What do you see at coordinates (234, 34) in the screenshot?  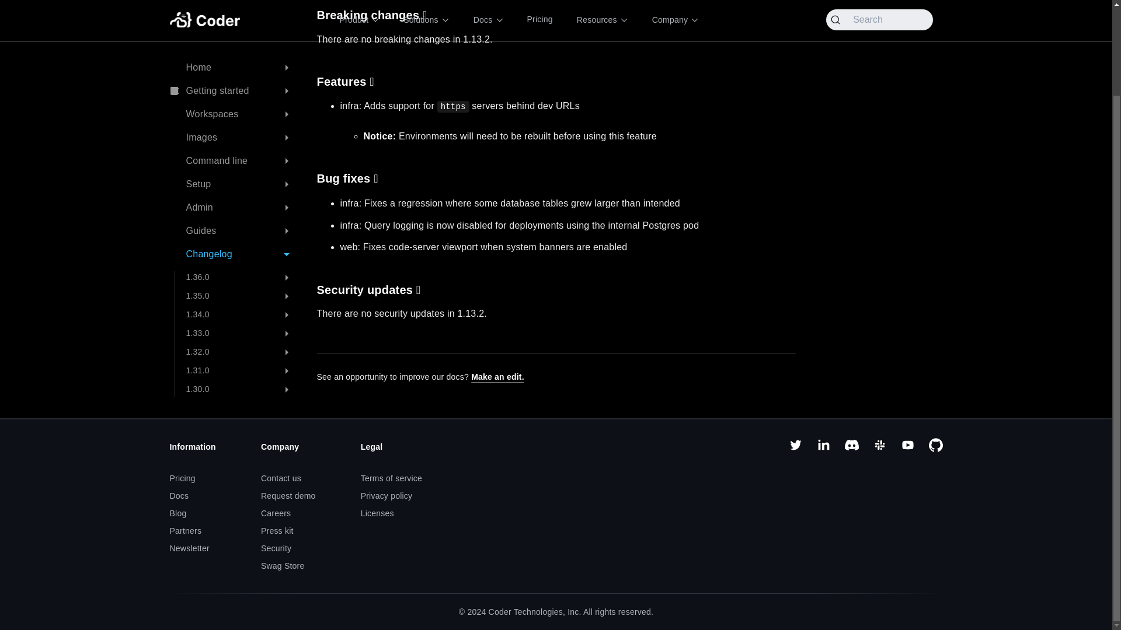 I see `Images` at bounding box center [234, 34].